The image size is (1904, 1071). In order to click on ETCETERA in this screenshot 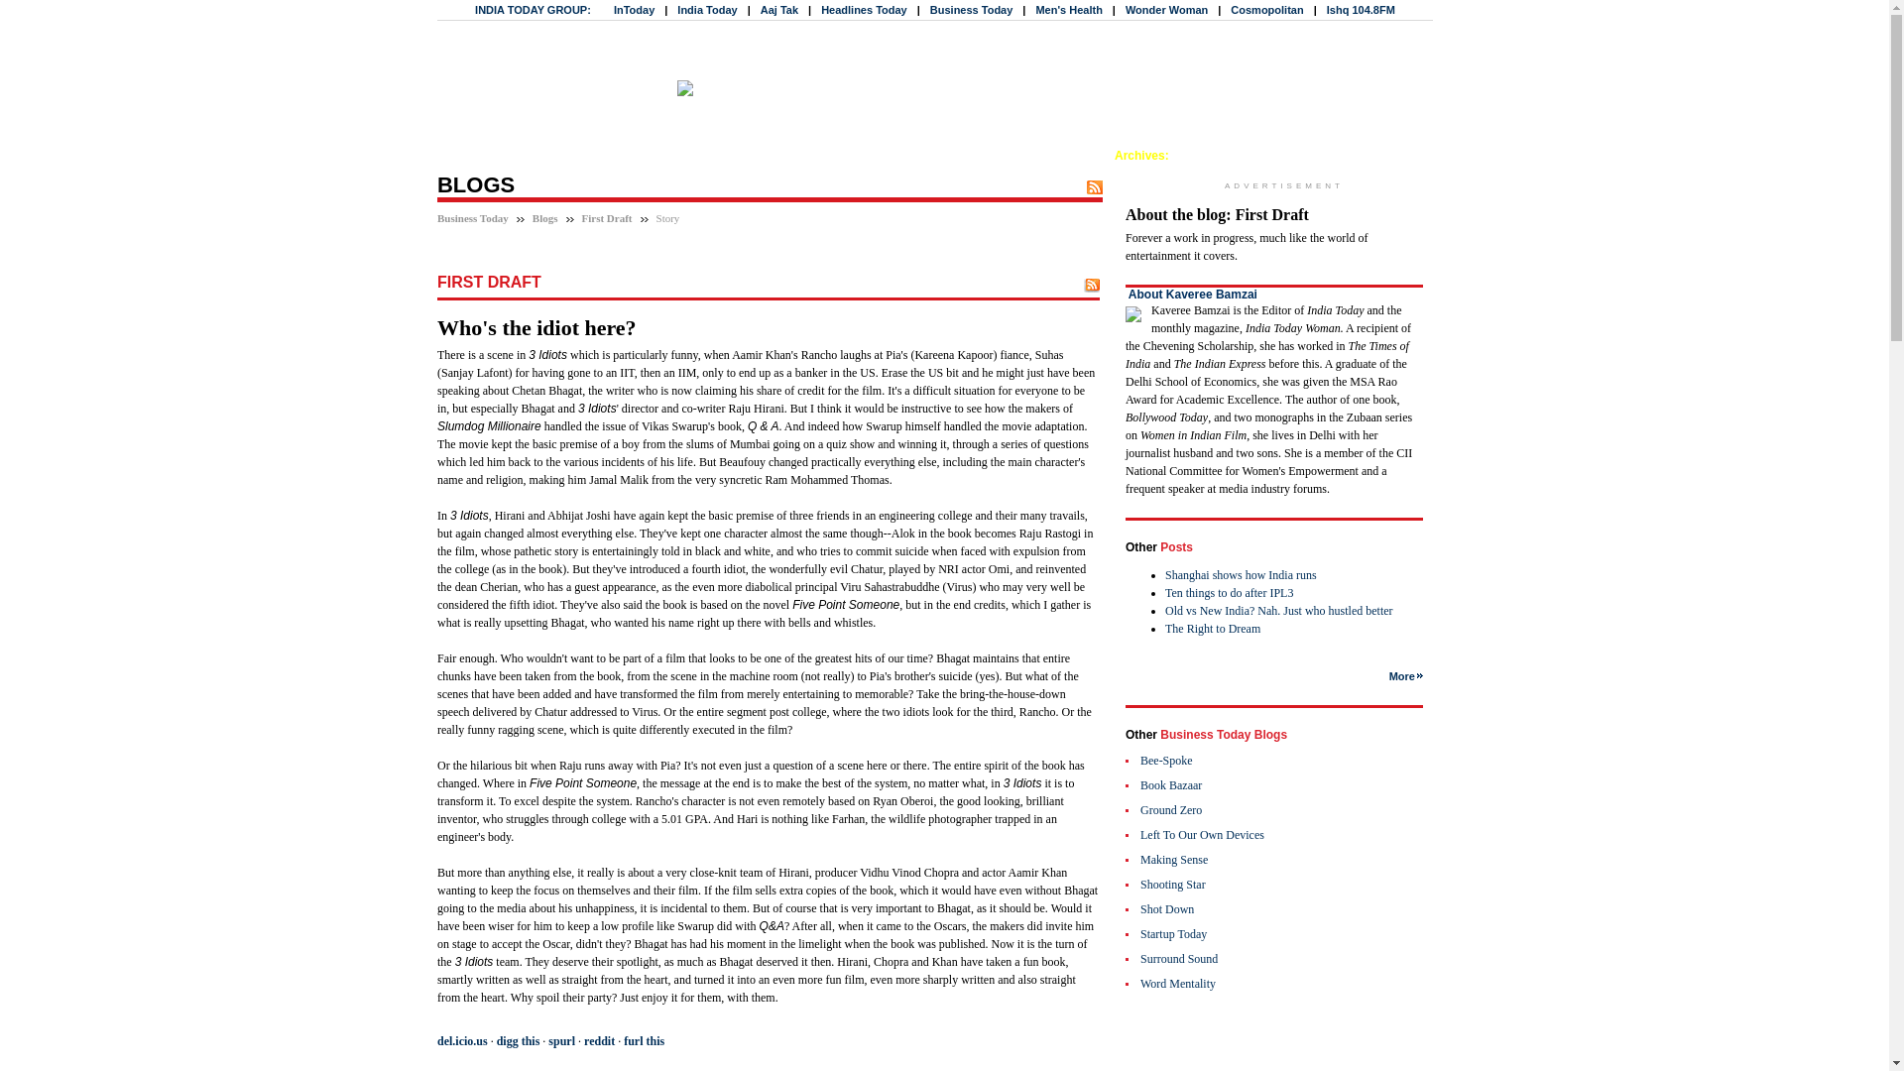, I will do `click(948, 142)`.